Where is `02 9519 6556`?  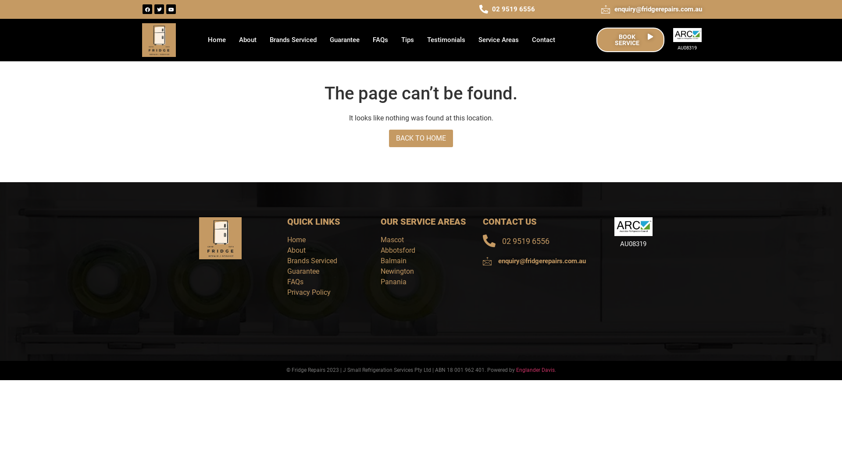 02 9519 6556 is located at coordinates (539, 241).